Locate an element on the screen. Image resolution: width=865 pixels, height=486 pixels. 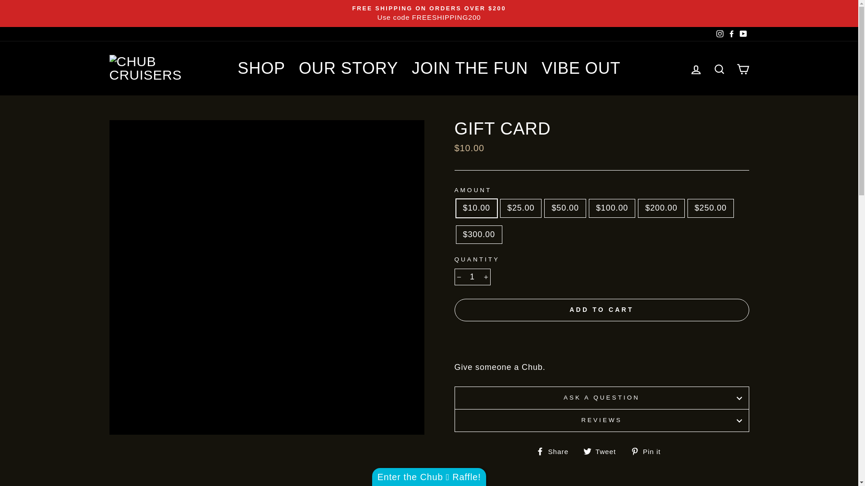
Tweet on Twitter is located at coordinates (603, 451).